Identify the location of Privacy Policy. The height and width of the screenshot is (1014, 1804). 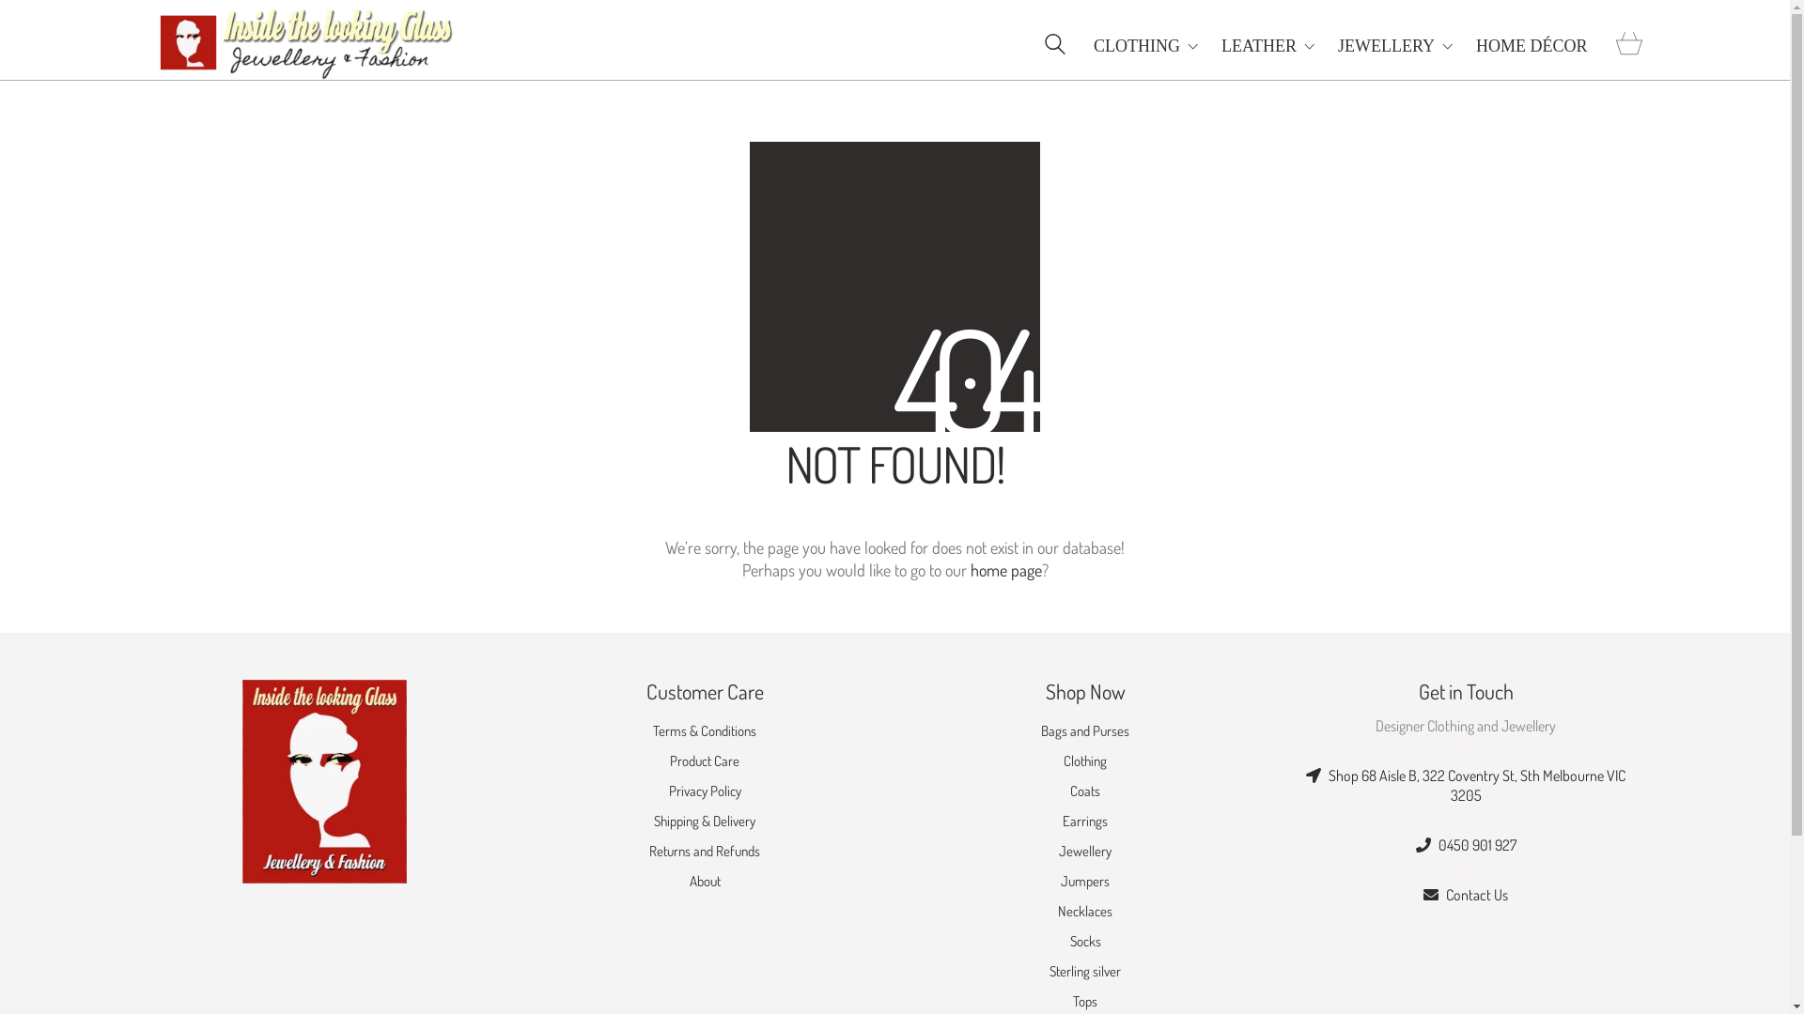
(705, 791).